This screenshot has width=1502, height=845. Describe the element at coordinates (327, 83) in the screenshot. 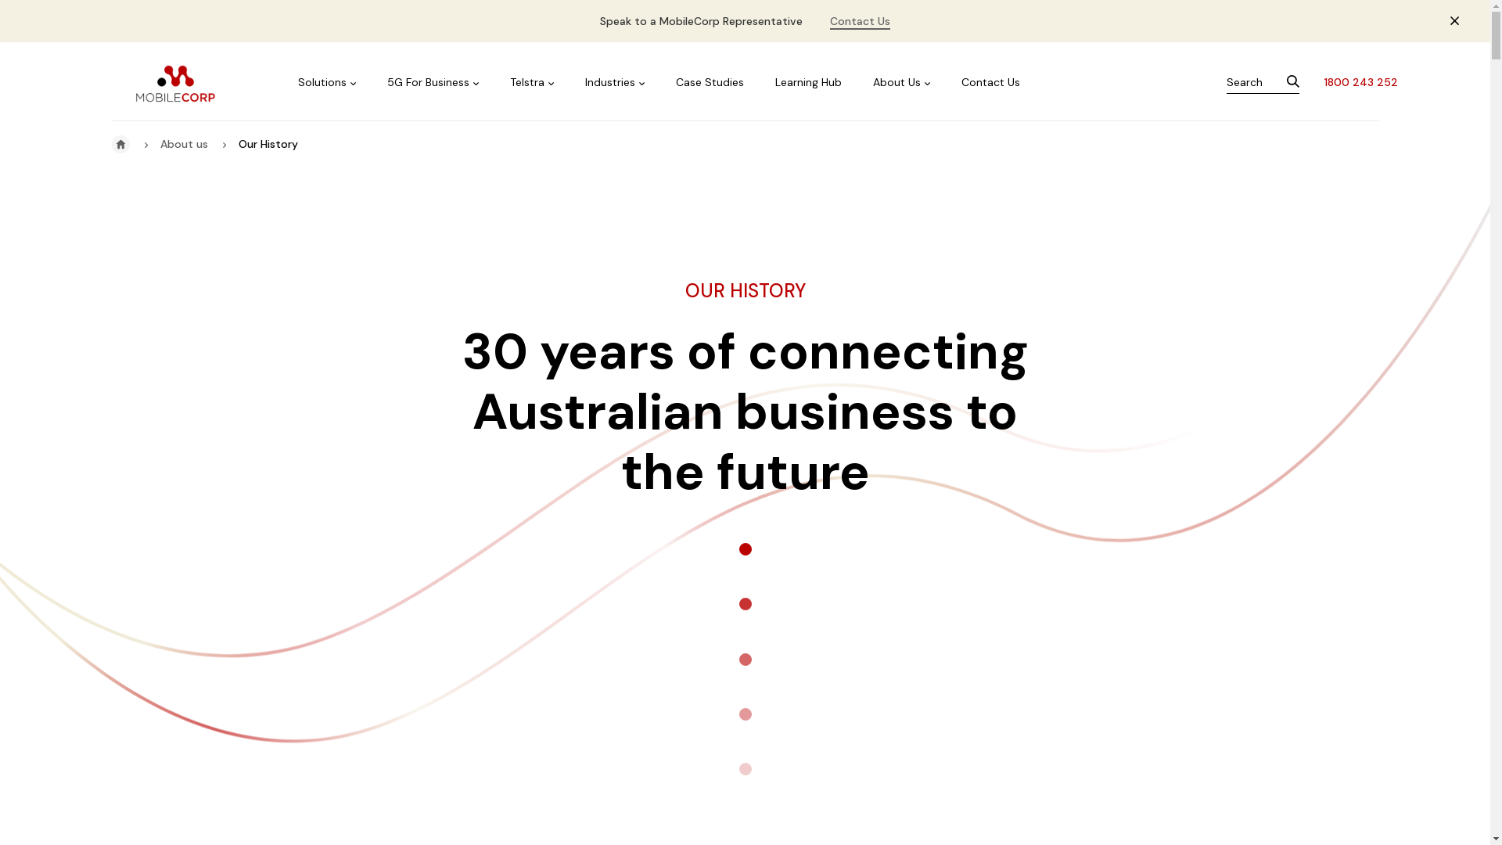

I see `Solutions` at that location.